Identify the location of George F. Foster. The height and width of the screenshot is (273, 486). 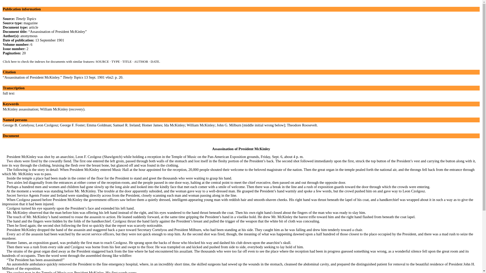
(72, 125).